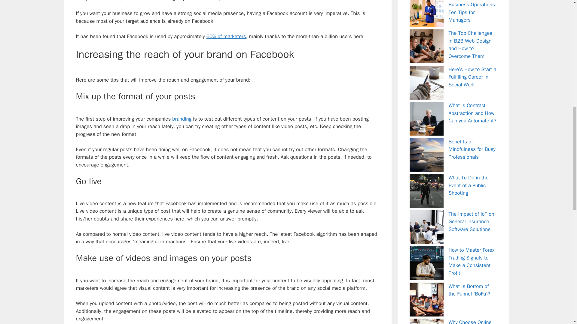 The width and height of the screenshot is (577, 324). Describe the element at coordinates (472, 113) in the screenshot. I see `What is Contract Abstraction and How Can you Automate it?` at that location.